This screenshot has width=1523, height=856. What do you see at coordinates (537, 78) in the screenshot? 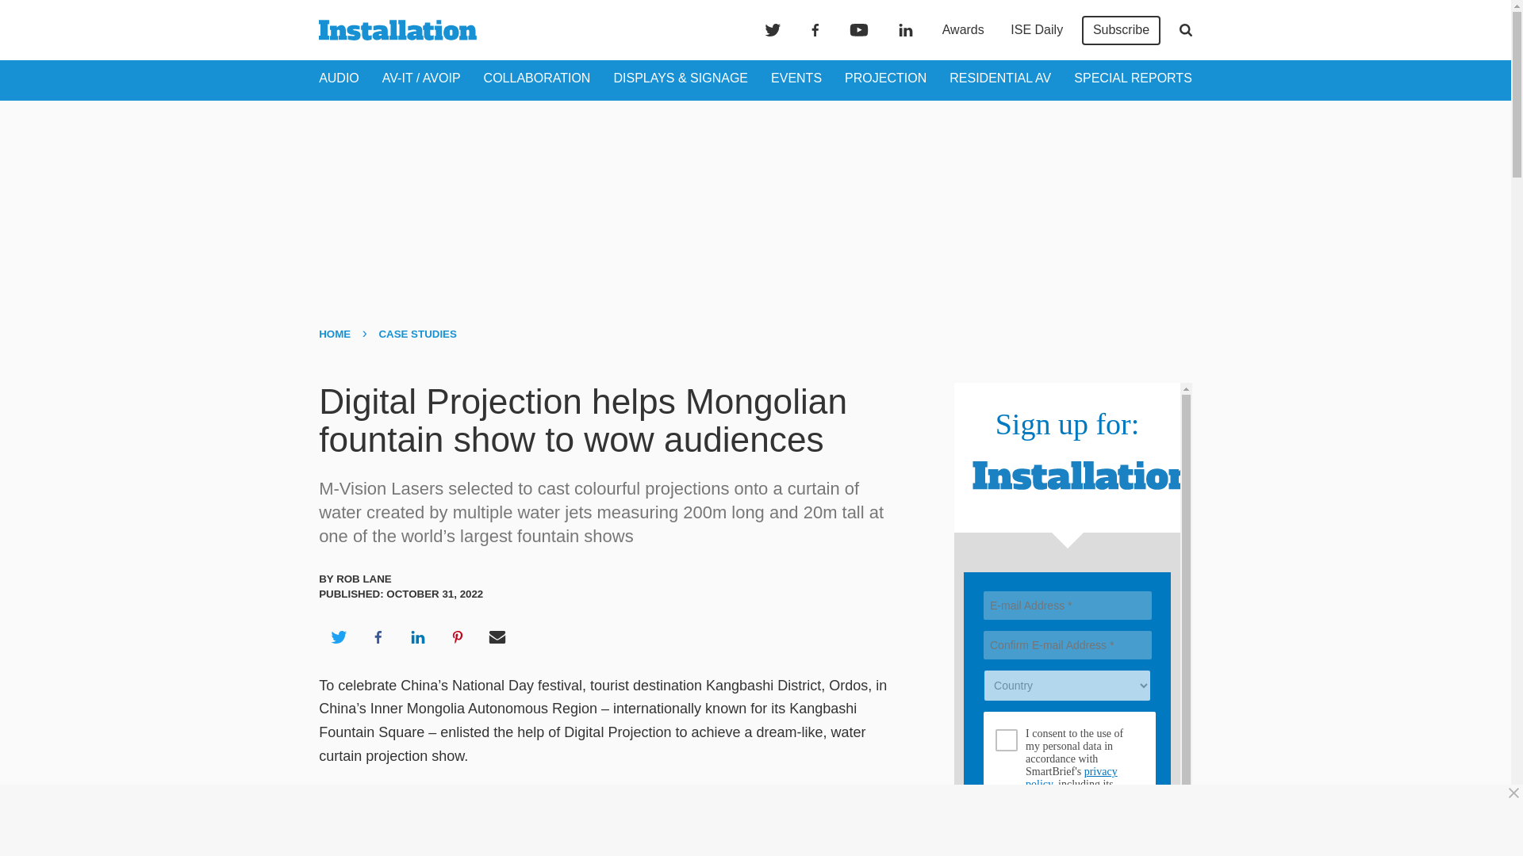
I see `COLLABORATION` at bounding box center [537, 78].